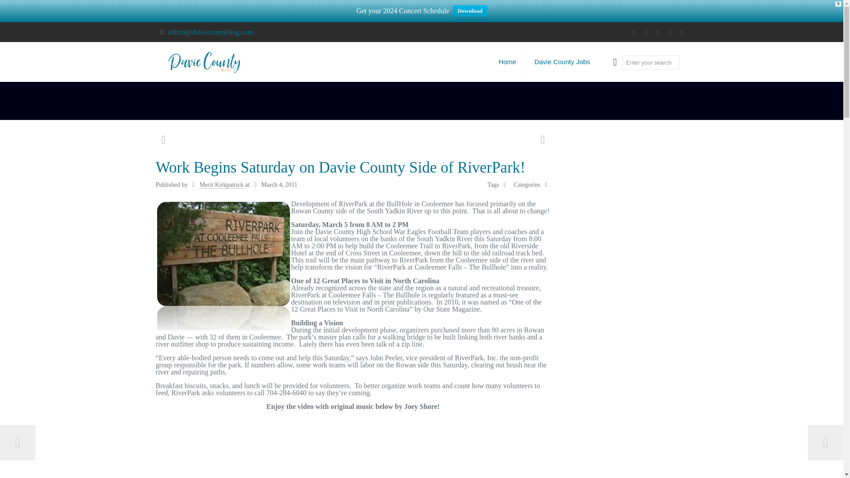 The width and height of the screenshot is (850, 478). What do you see at coordinates (645, 32) in the screenshot?
I see `Twitter` at bounding box center [645, 32].